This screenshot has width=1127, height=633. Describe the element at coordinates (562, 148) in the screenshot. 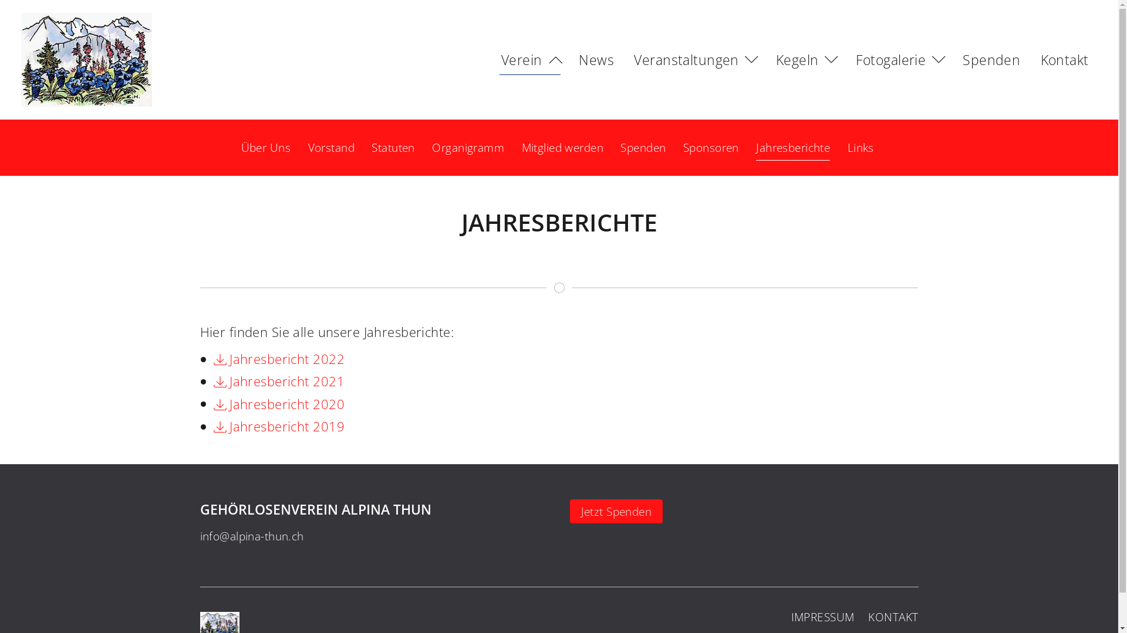

I see `Mitglied werden` at that location.